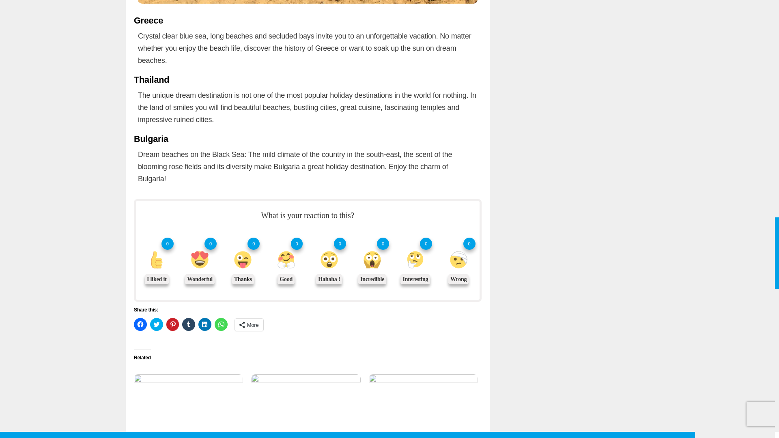 This screenshot has width=779, height=438. I want to click on Click to share on LinkedIn, so click(204, 324).